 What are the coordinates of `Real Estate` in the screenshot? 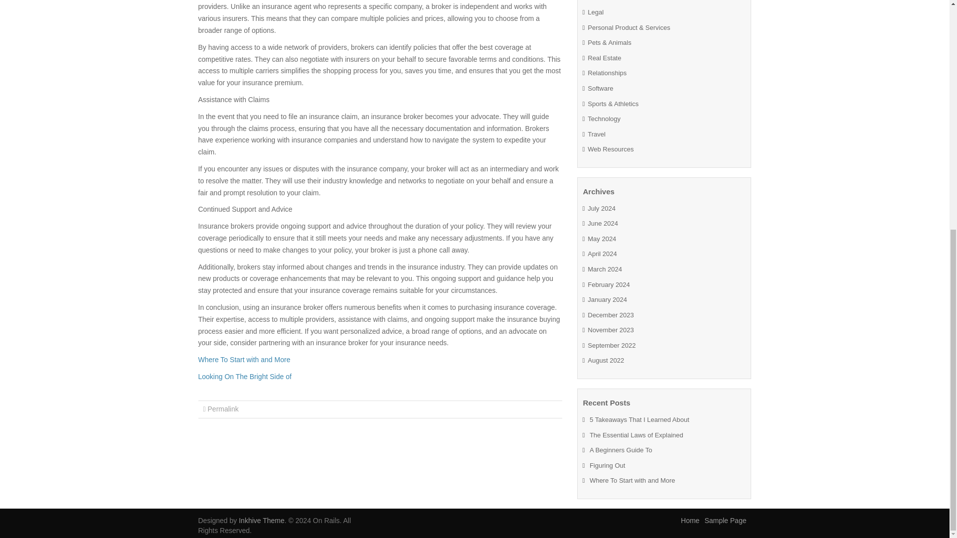 It's located at (604, 58).